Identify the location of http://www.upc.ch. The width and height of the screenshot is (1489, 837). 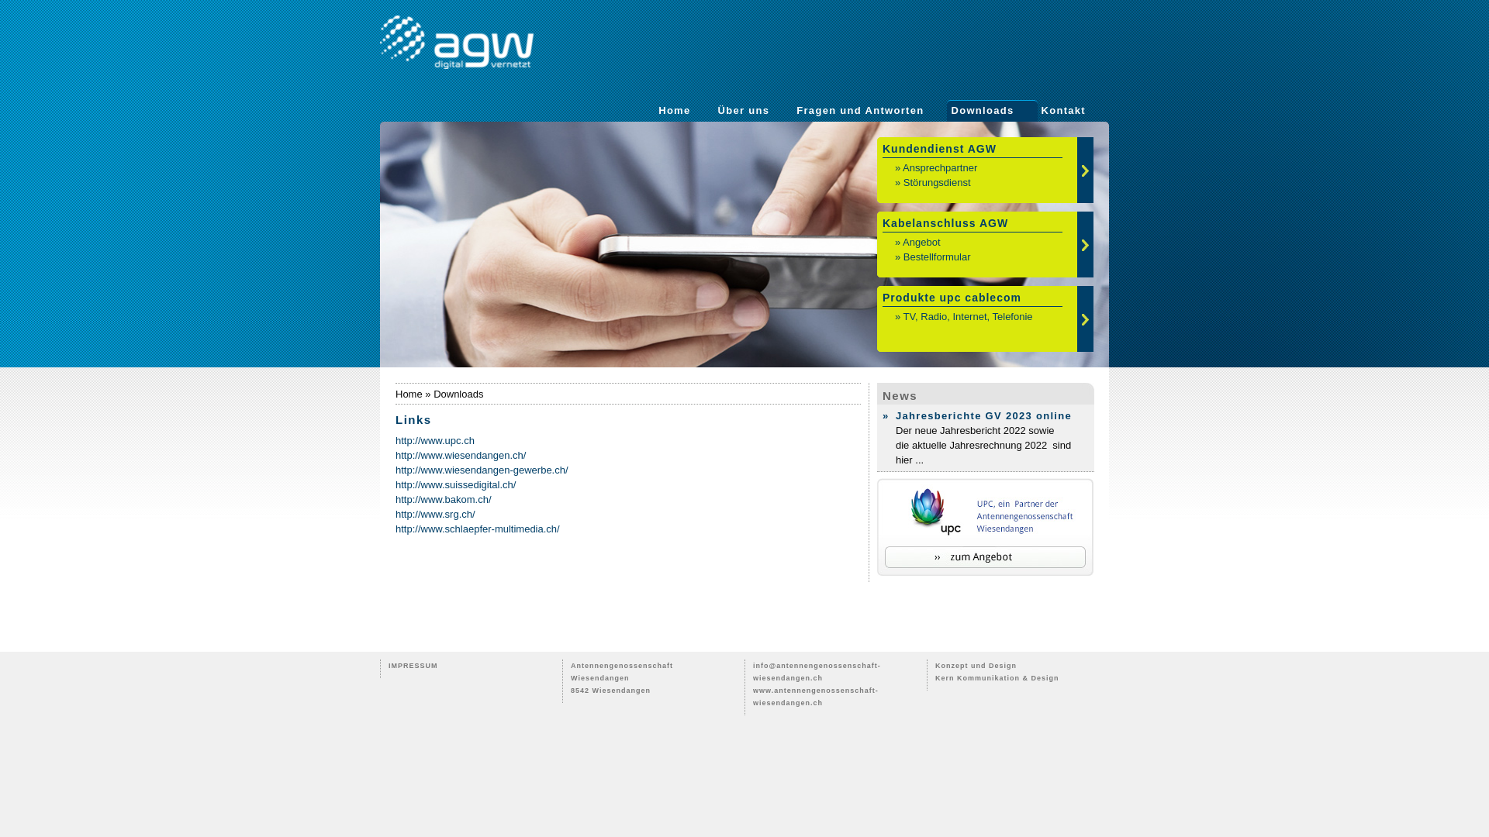
(435, 440).